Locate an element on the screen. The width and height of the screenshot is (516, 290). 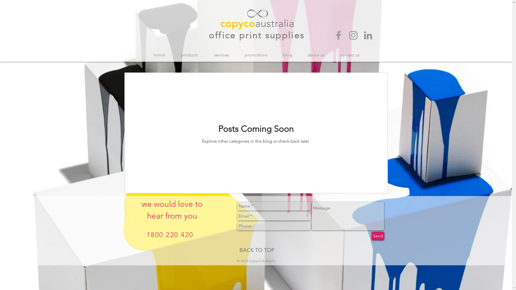
home is located at coordinates (159, 55).